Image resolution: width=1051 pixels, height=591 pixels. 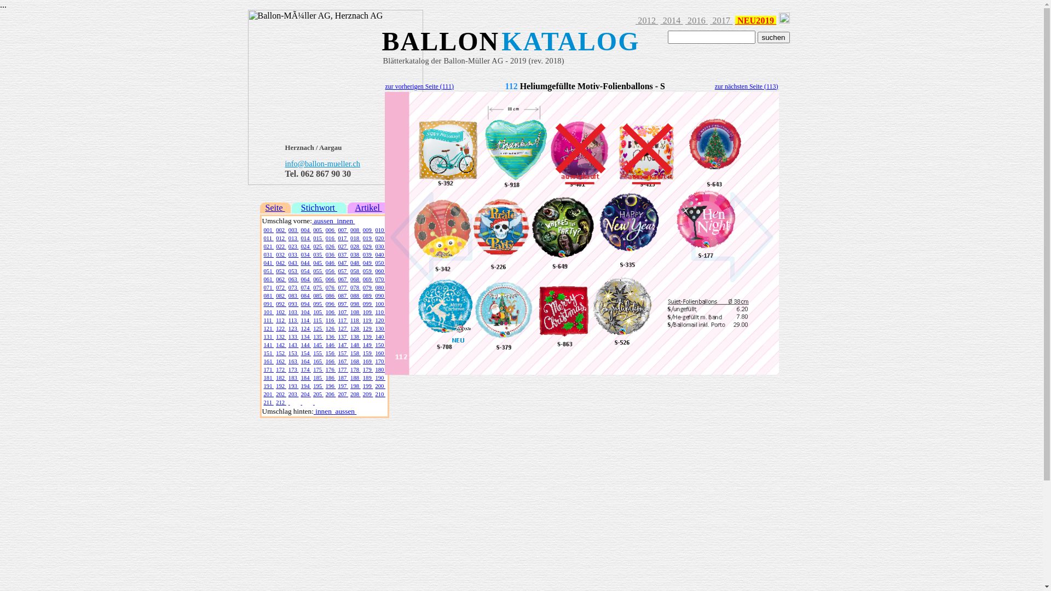 I want to click on 040 , so click(x=380, y=255).